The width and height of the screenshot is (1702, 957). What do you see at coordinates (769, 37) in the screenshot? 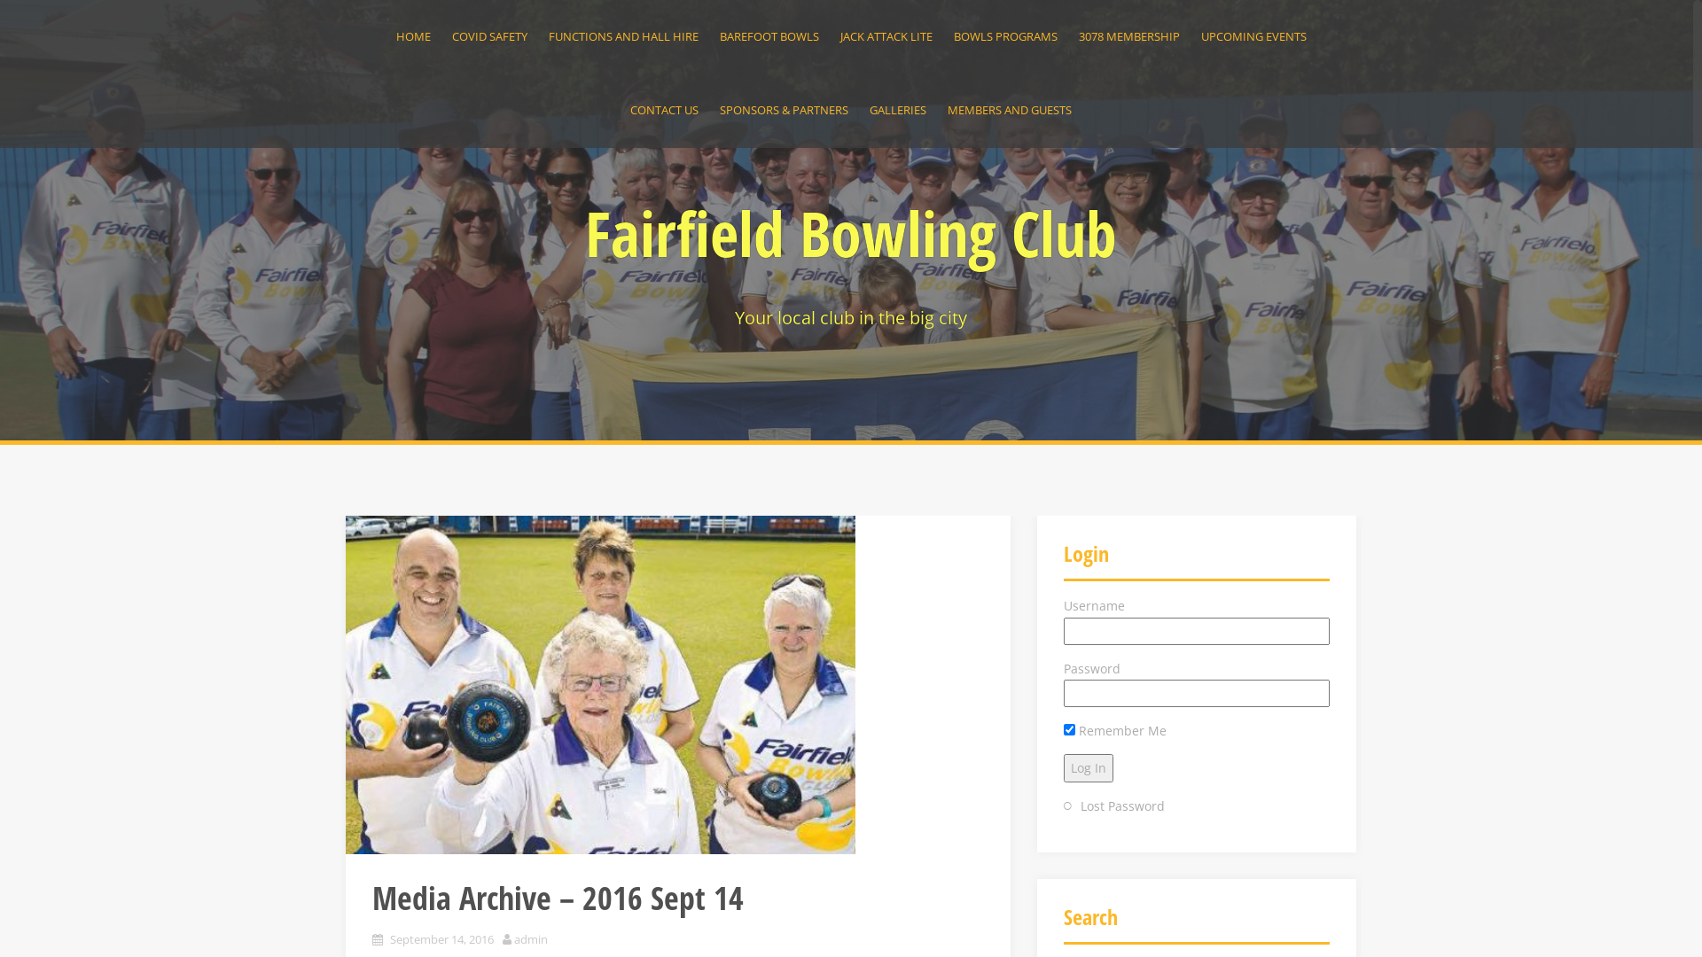
I see `BAREFOOT BOWLS` at bounding box center [769, 37].